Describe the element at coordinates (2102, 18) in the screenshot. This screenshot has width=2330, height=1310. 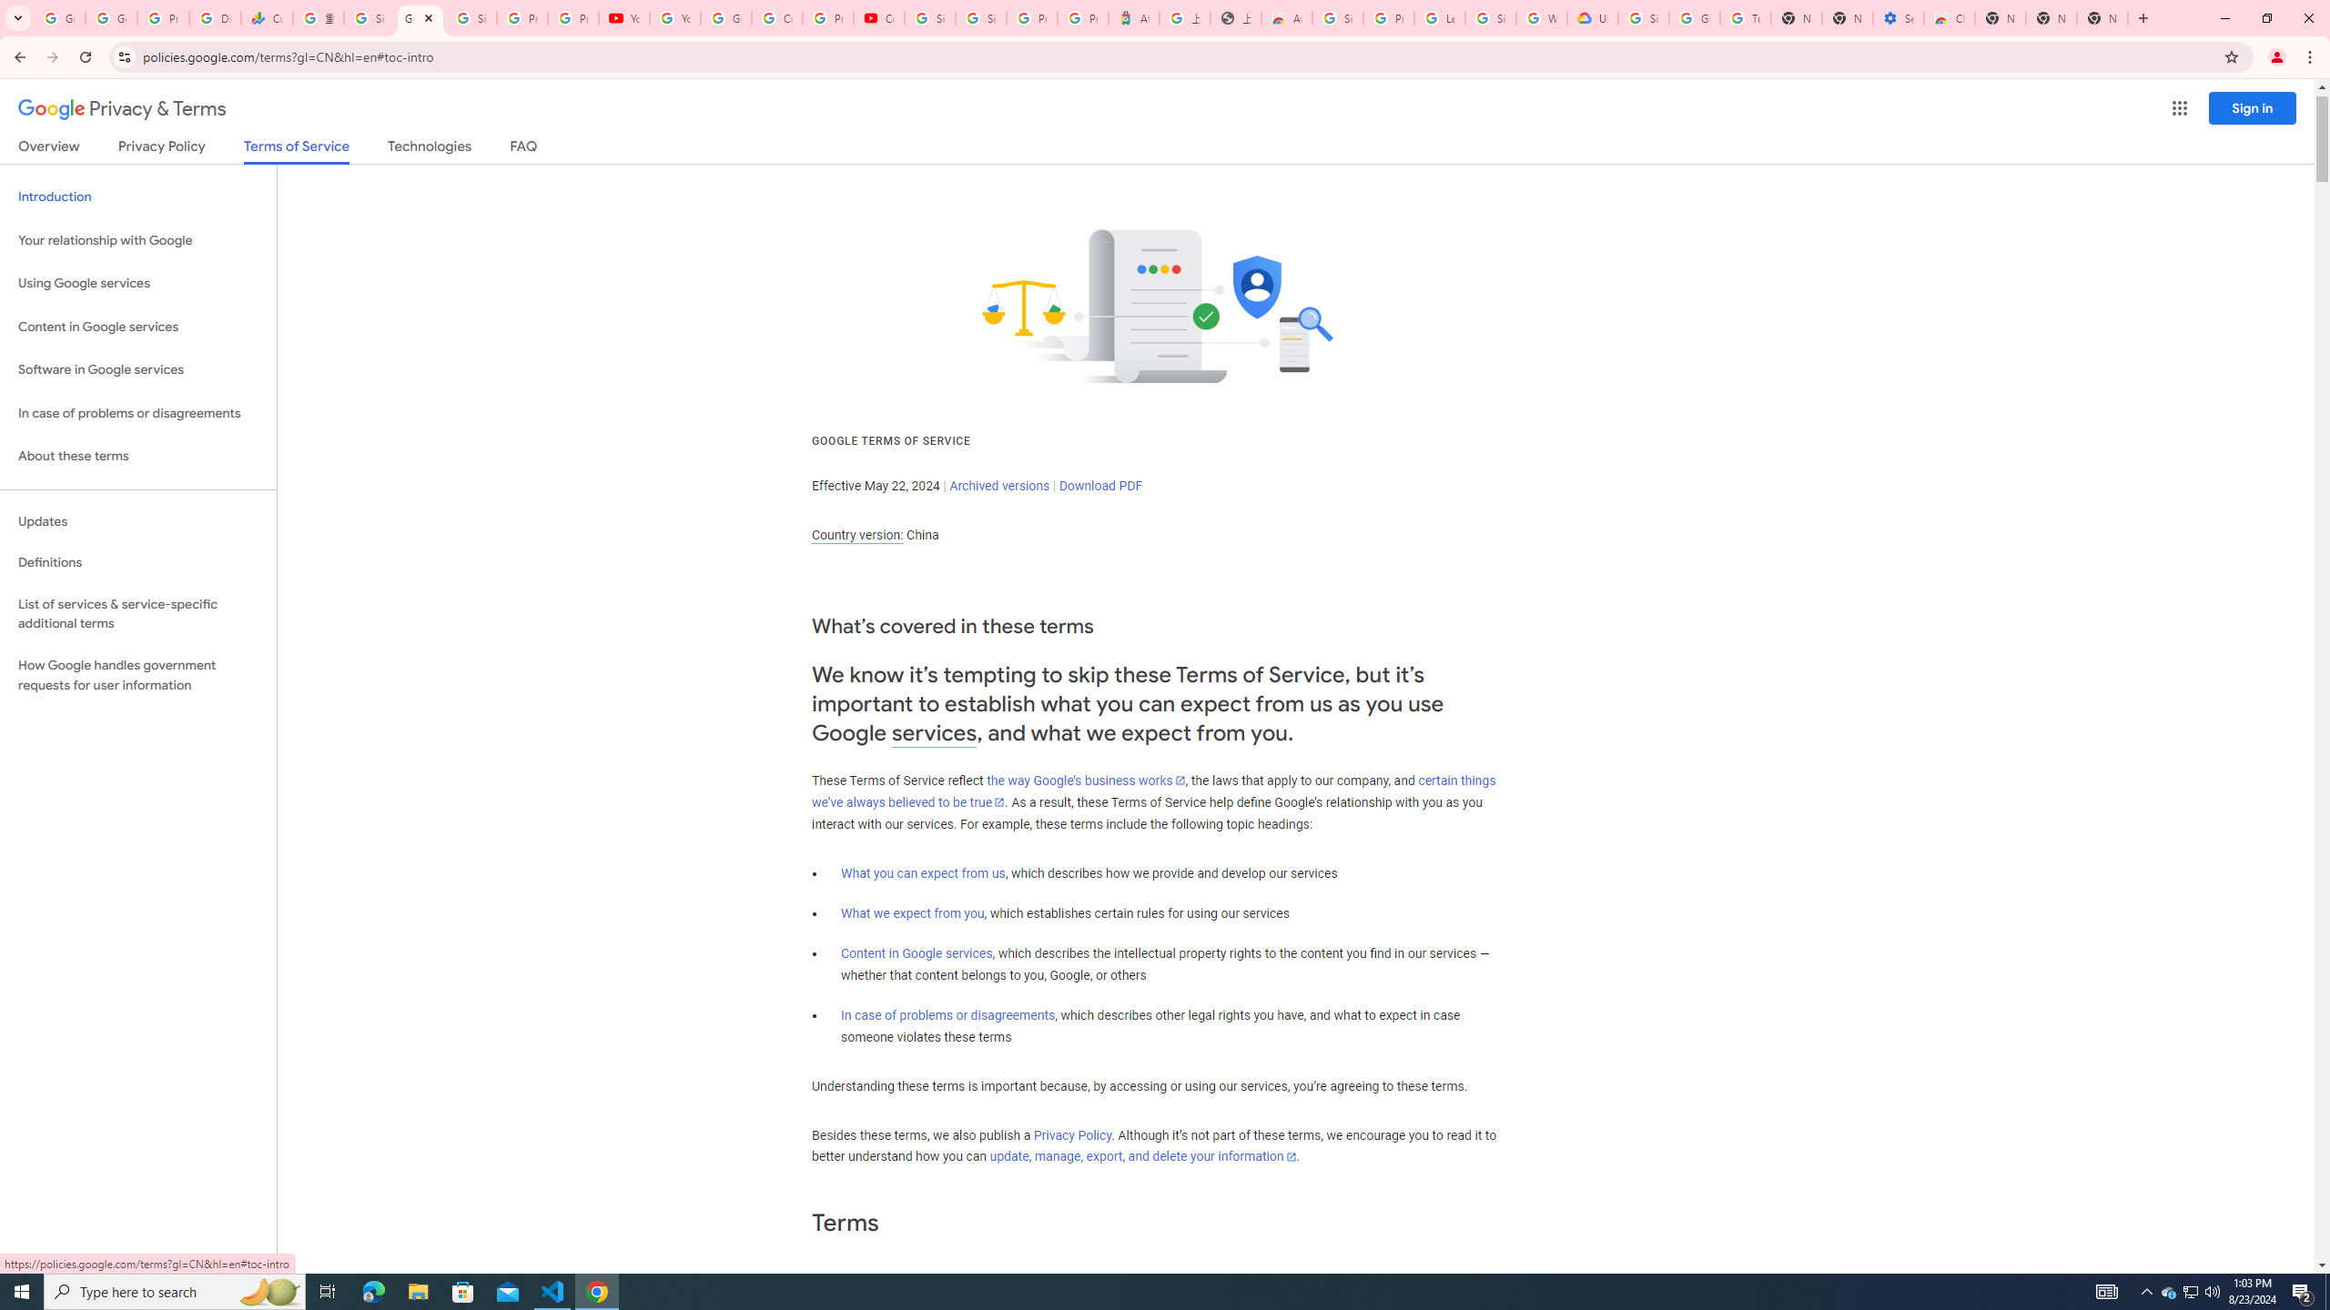
I see `New Tab` at that location.